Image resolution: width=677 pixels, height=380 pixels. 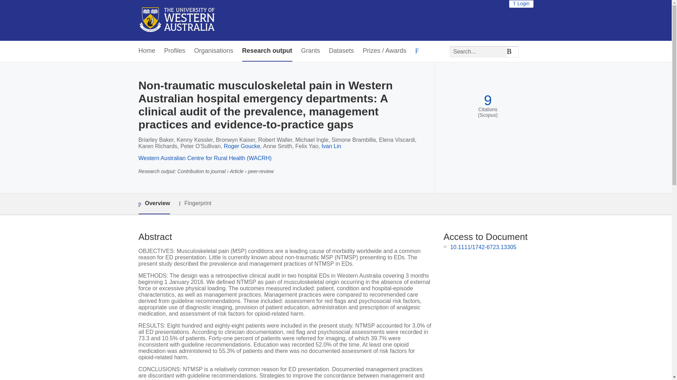 I want to click on Login, so click(x=521, y=4).